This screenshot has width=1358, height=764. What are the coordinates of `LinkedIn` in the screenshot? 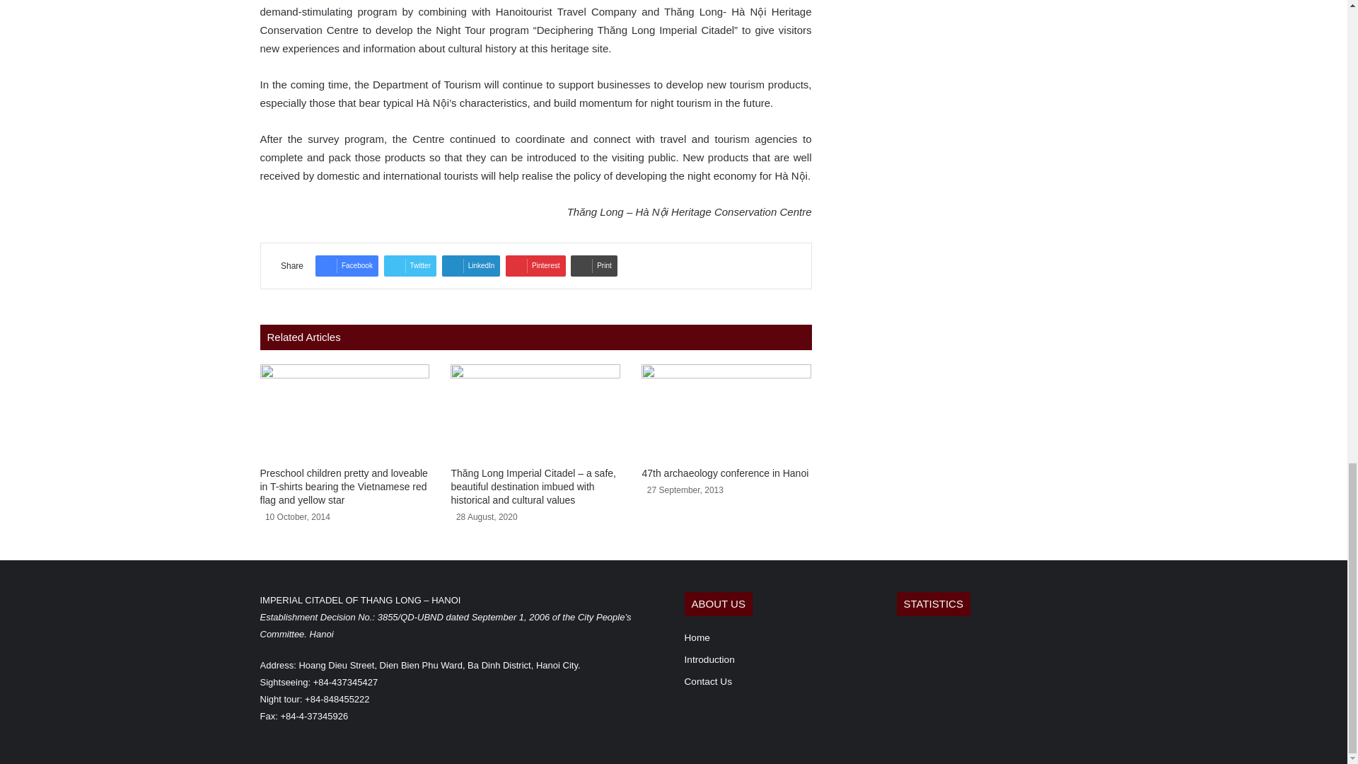 It's located at (471, 265).